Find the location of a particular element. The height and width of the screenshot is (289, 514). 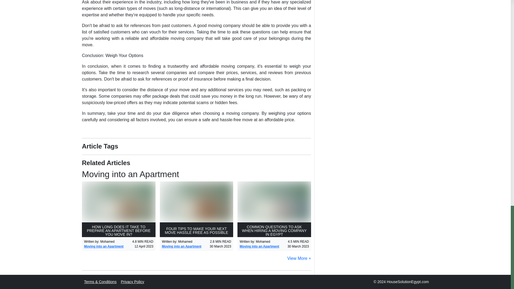

Moving into an Apartment is located at coordinates (182, 246).